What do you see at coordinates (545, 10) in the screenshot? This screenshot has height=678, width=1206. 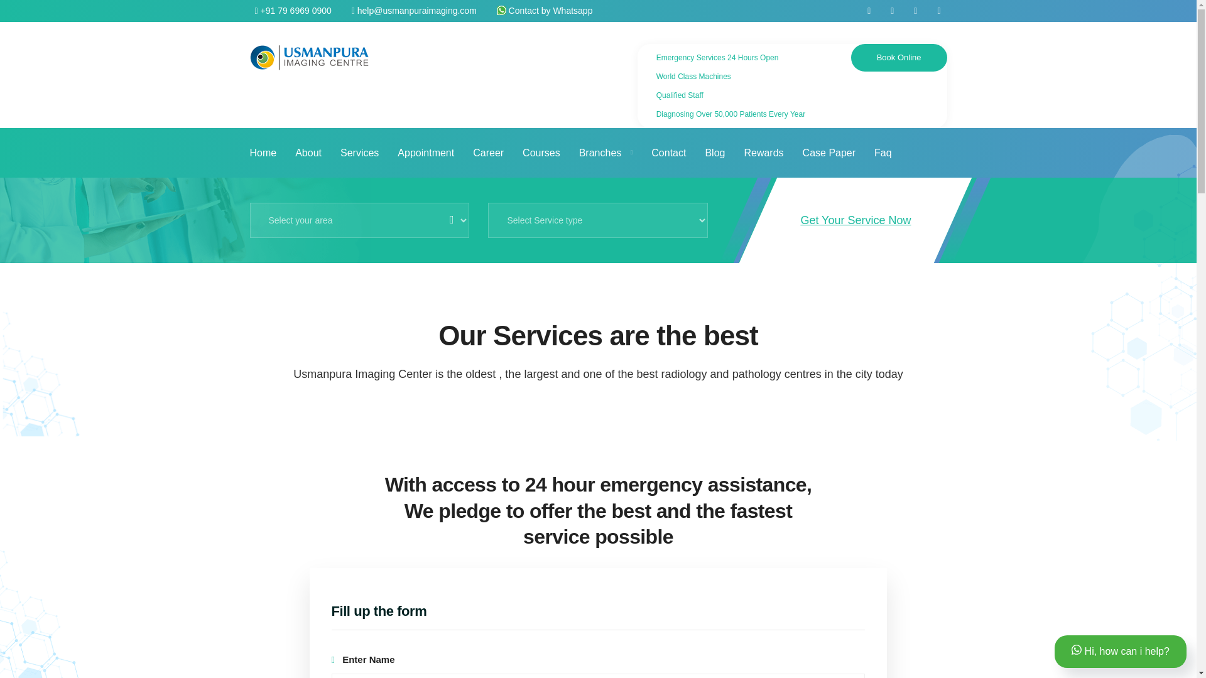 I see `Contact by Whatsapp` at bounding box center [545, 10].